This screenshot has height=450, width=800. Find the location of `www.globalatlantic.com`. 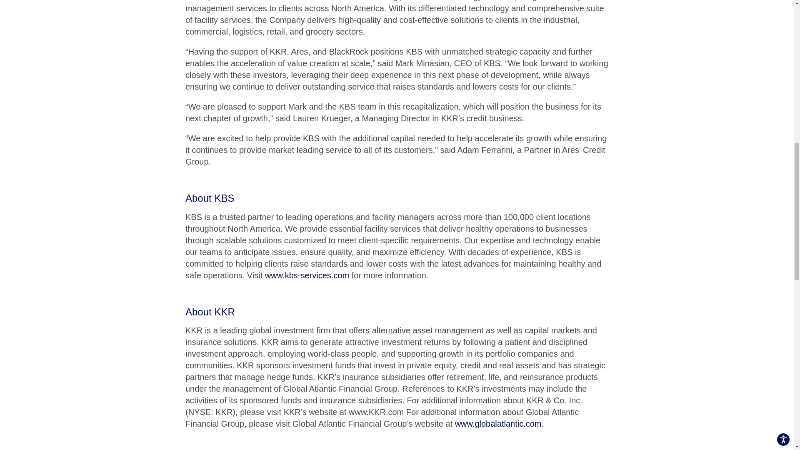

www.globalatlantic.com is located at coordinates (498, 423).